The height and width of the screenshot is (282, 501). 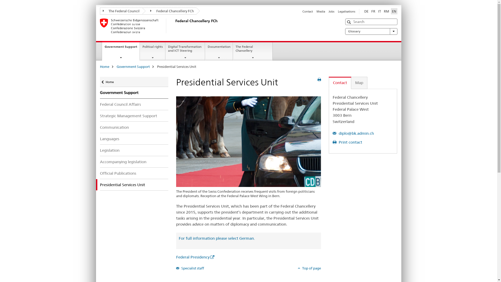 What do you see at coordinates (134, 127) in the screenshot?
I see `Communication` at bounding box center [134, 127].